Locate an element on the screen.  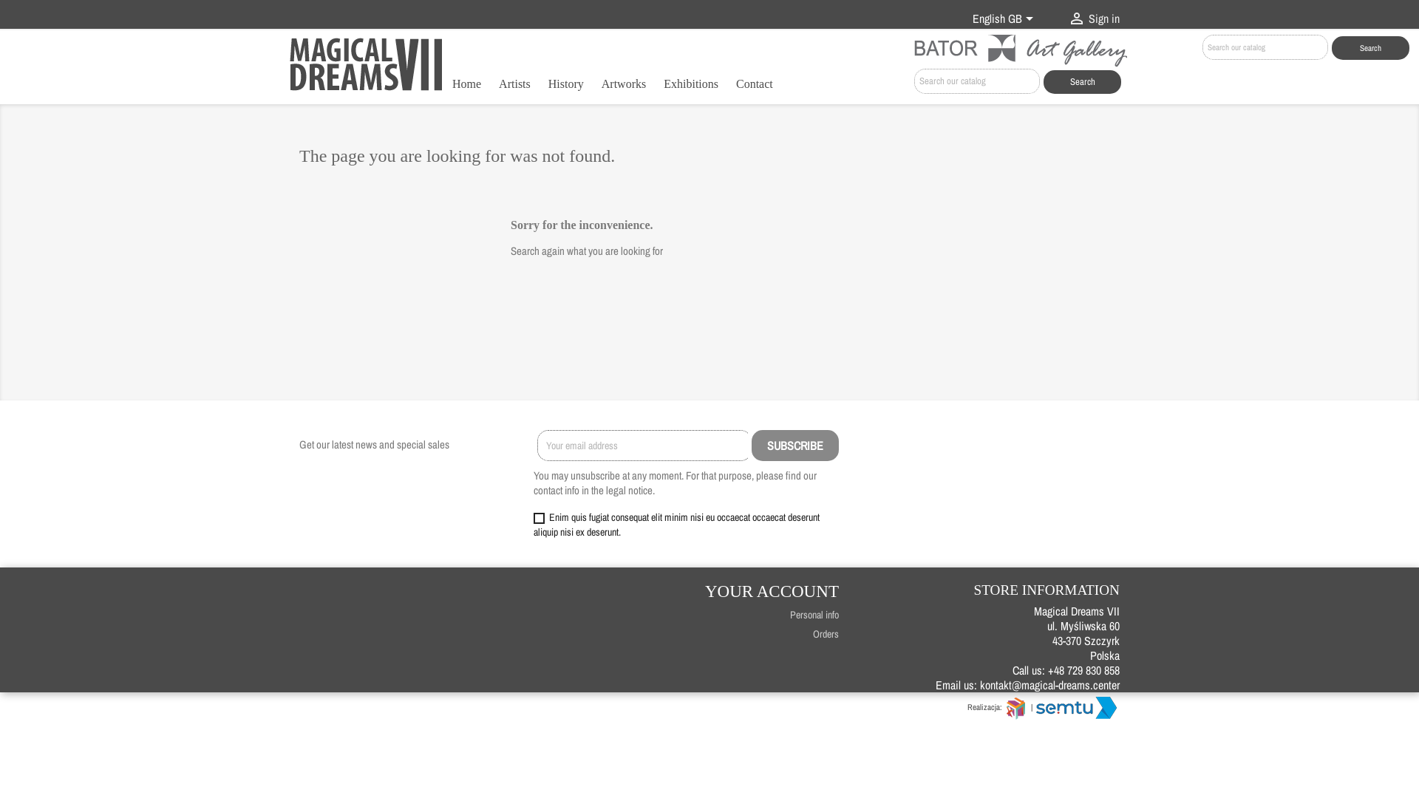
Artists is located at coordinates (514, 86).